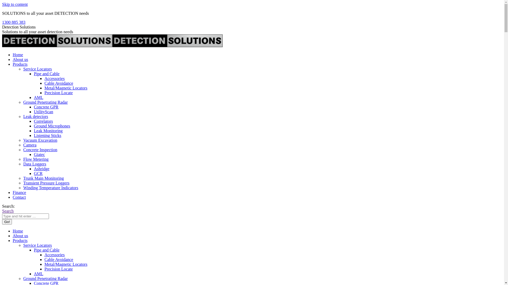 This screenshot has height=285, width=508. I want to click on Metal/Magnetic Locators, so click(66, 264).